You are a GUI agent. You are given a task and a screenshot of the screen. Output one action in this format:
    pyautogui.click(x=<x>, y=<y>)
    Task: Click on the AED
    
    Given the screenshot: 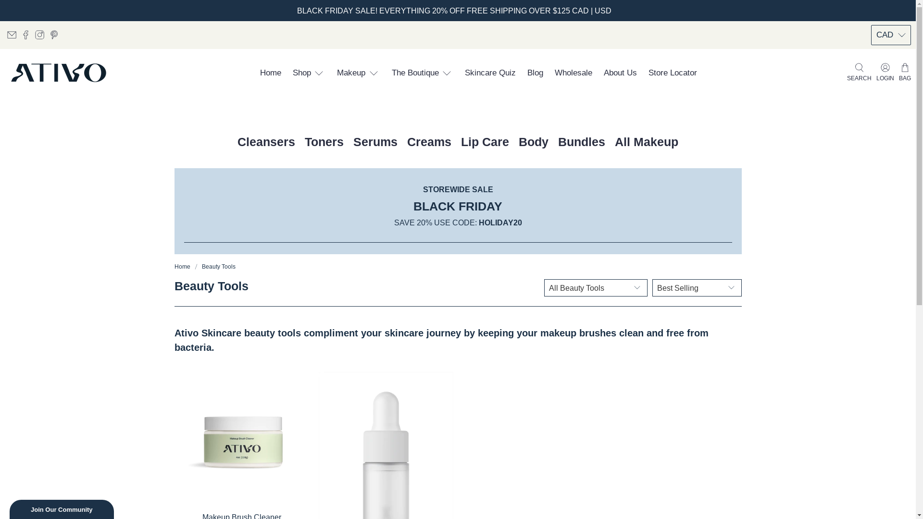 What is the action you would take?
    pyautogui.click(x=891, y=174)
    